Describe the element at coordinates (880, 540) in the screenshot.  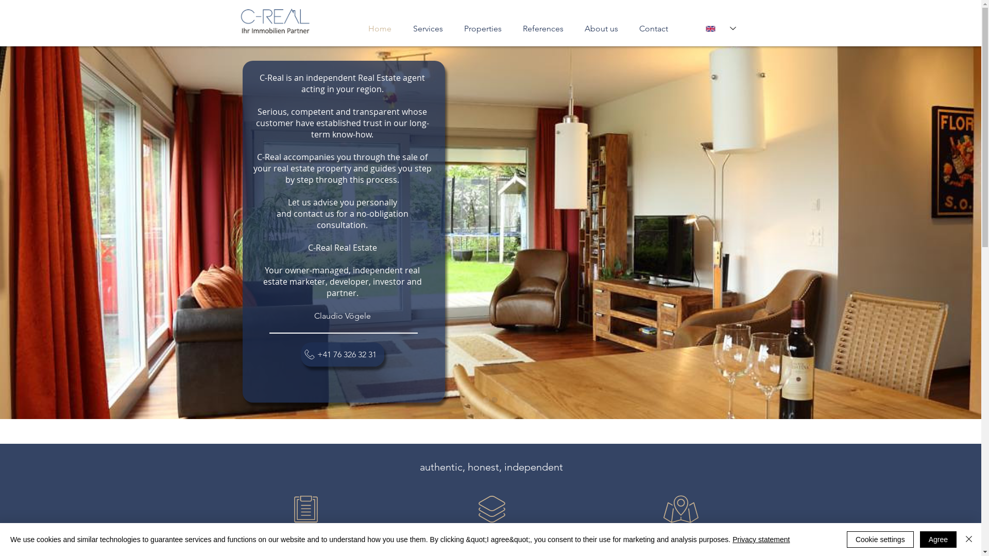
I see `Cookie settings` at that location.